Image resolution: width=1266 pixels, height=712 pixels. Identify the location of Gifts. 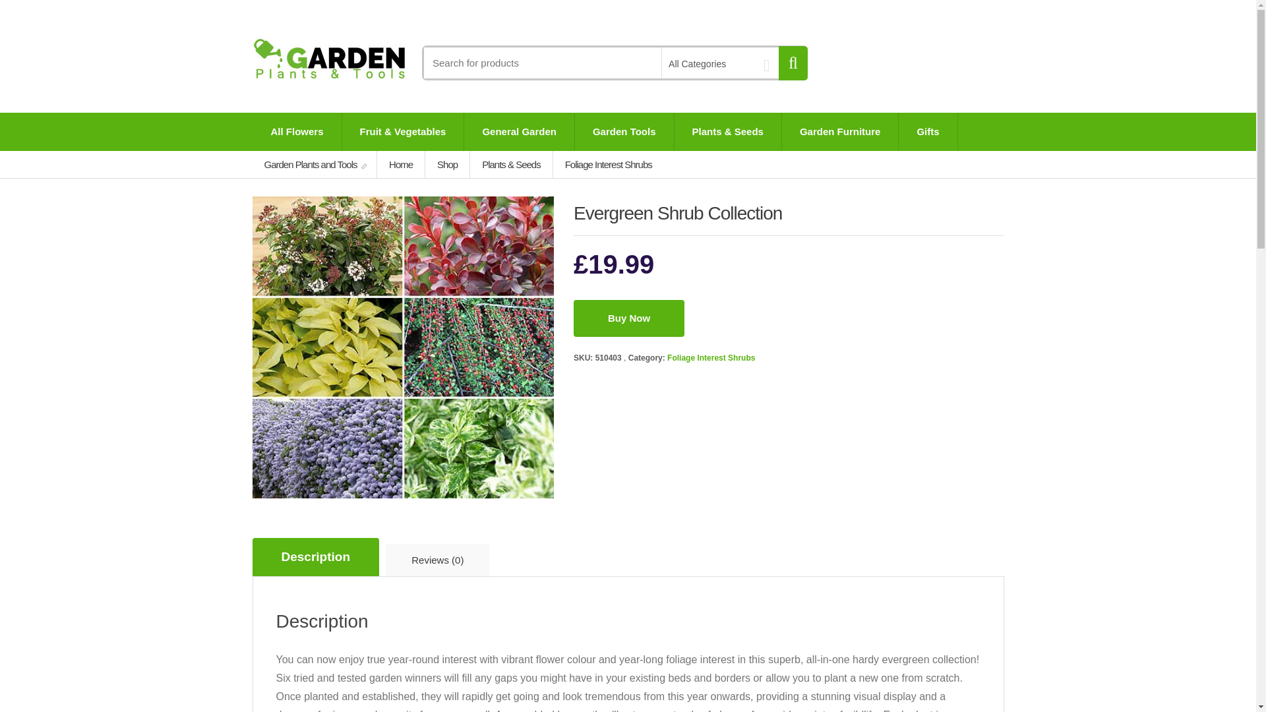
(928, 131).